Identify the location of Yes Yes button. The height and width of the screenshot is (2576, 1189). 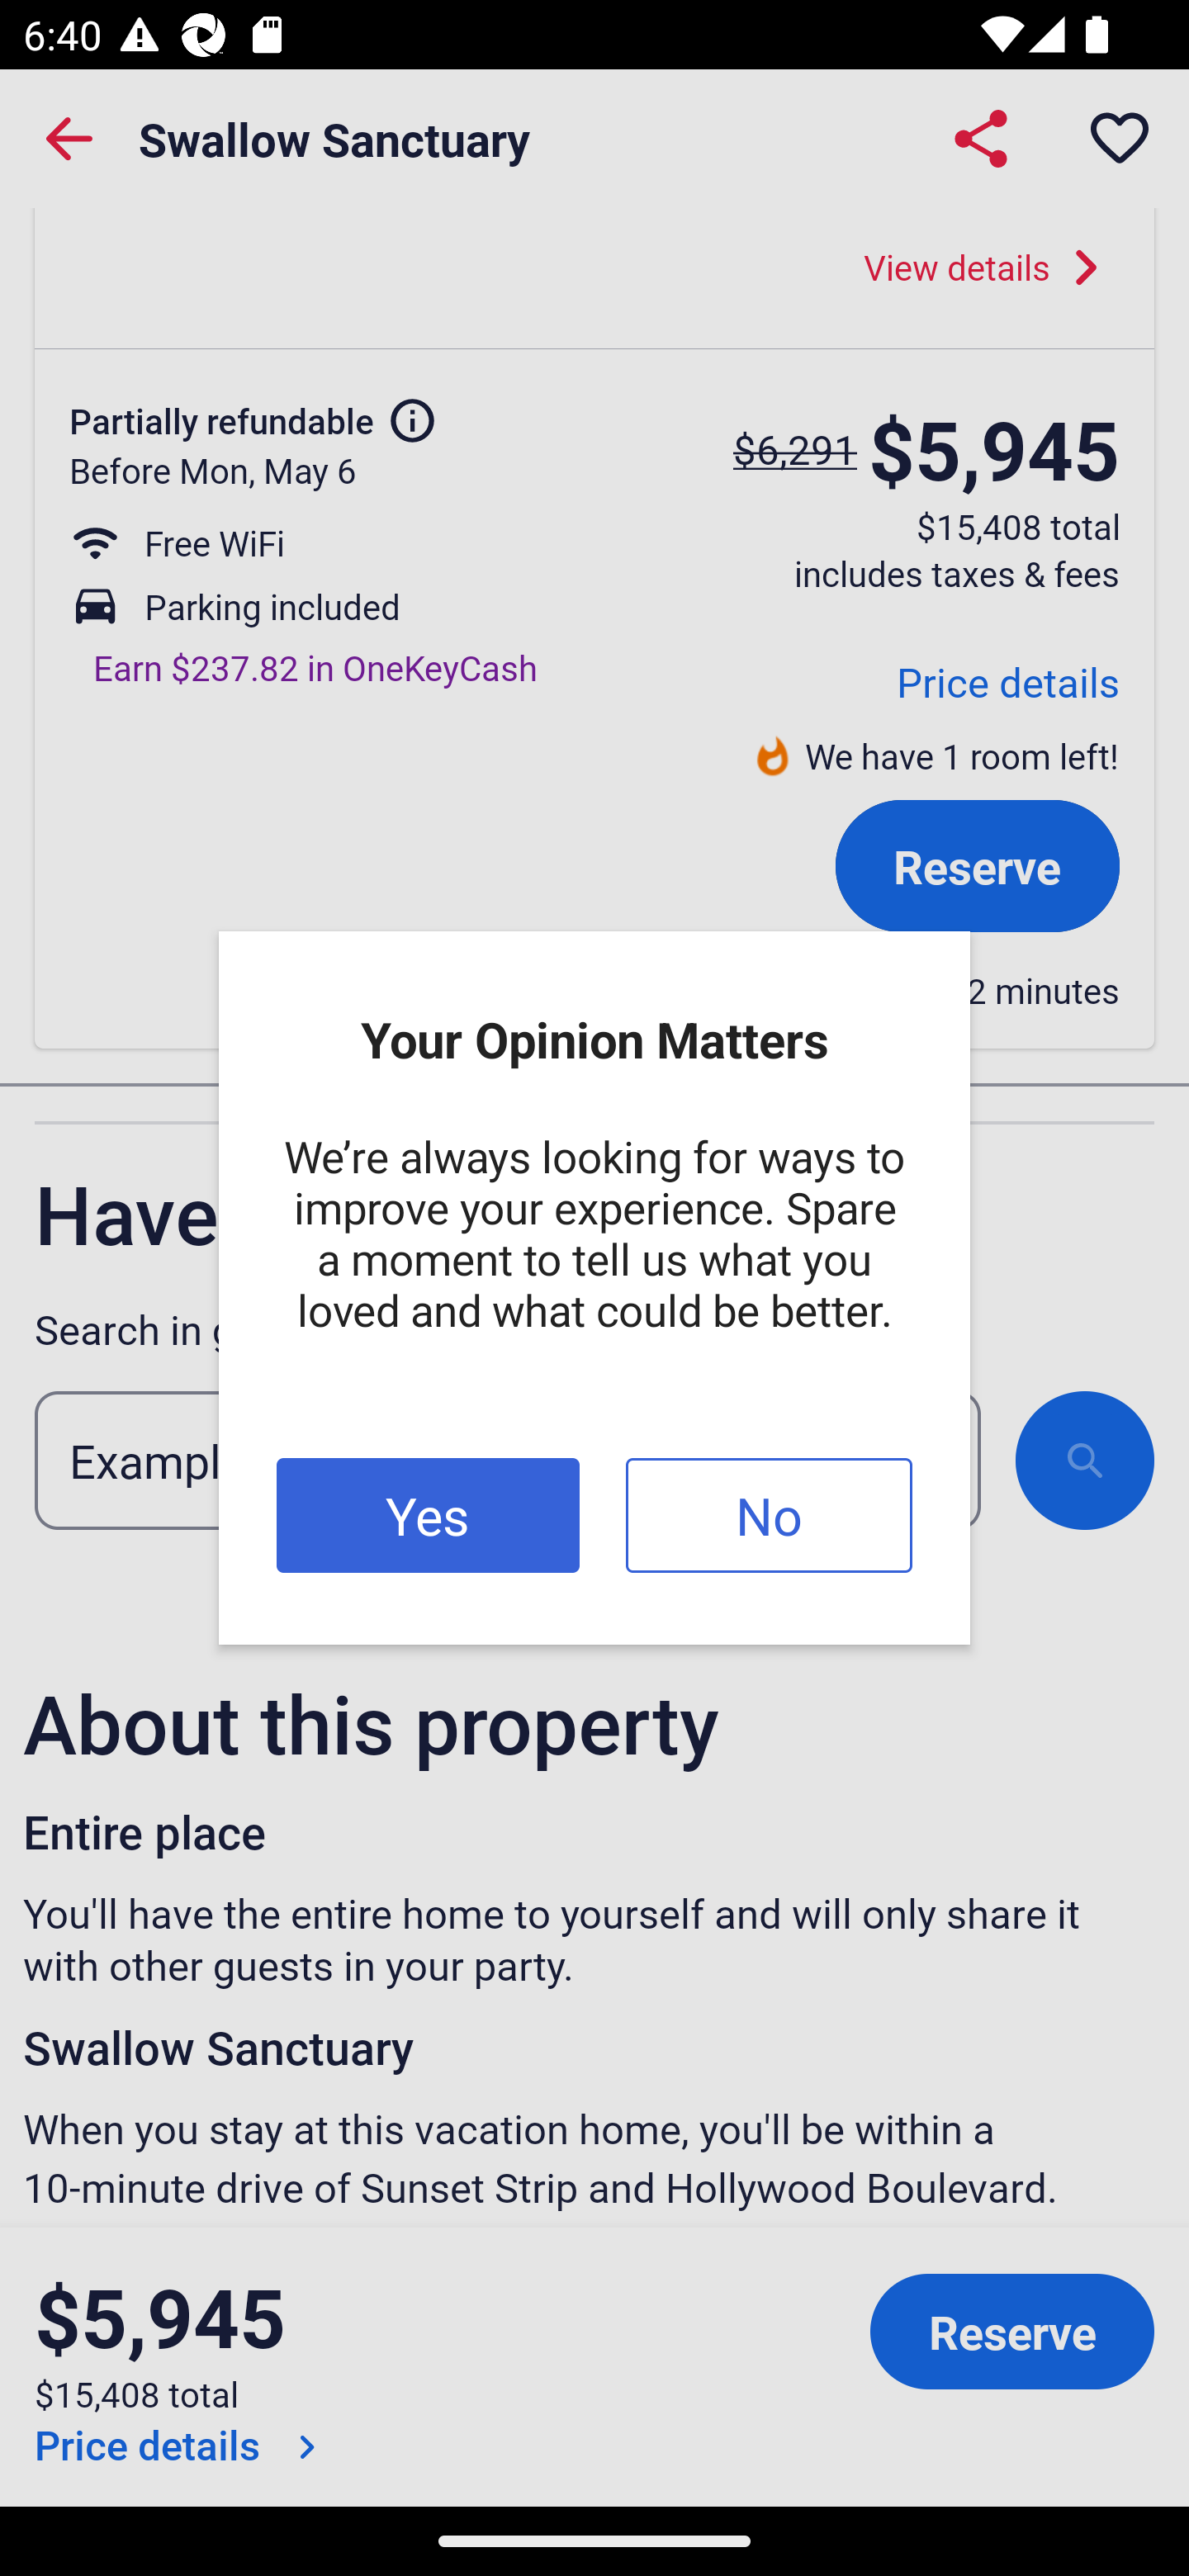
(428, 1516).